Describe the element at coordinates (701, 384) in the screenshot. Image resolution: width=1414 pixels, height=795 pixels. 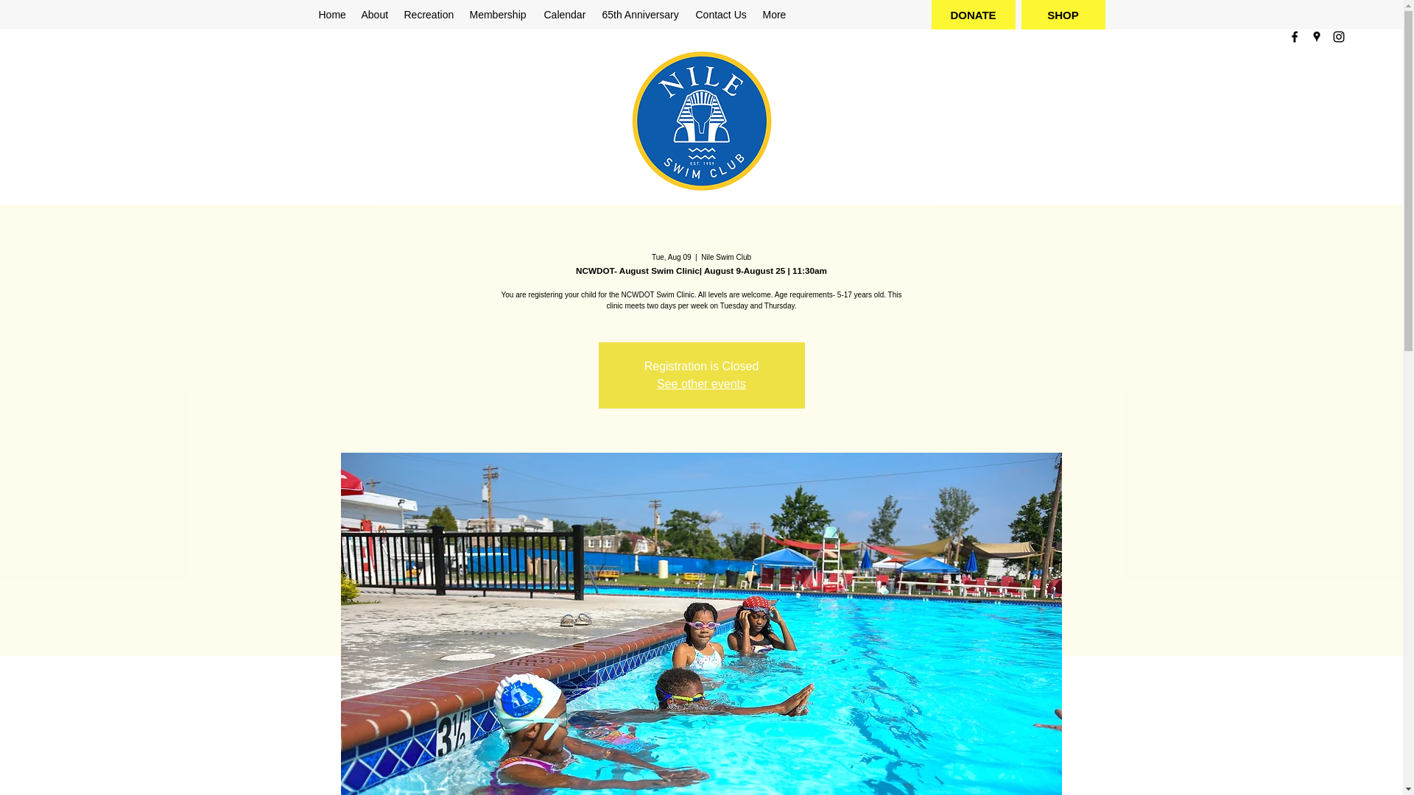
I see `See other events` at that location.